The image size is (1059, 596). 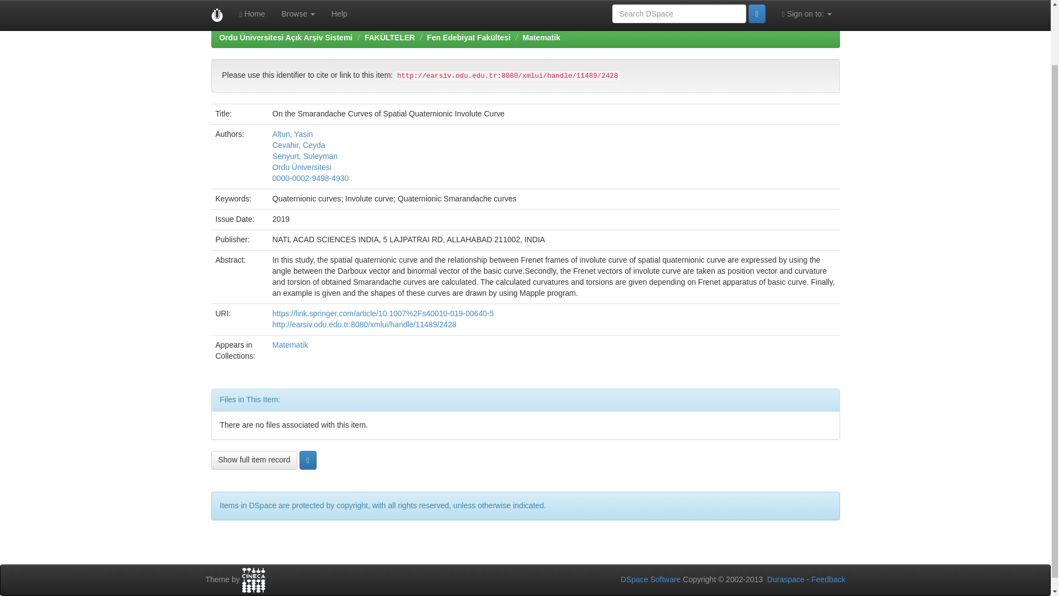 I want to click on Feedback, so click(x=828, y=579).